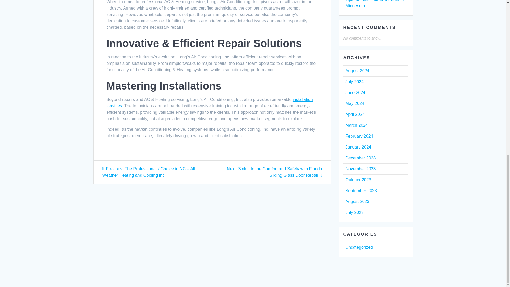 This screenshot has height=287, width=510. What do you see at coordinates (357, 71) in the screenshot?
I see `August 2024` at bounding box center [357, 71].